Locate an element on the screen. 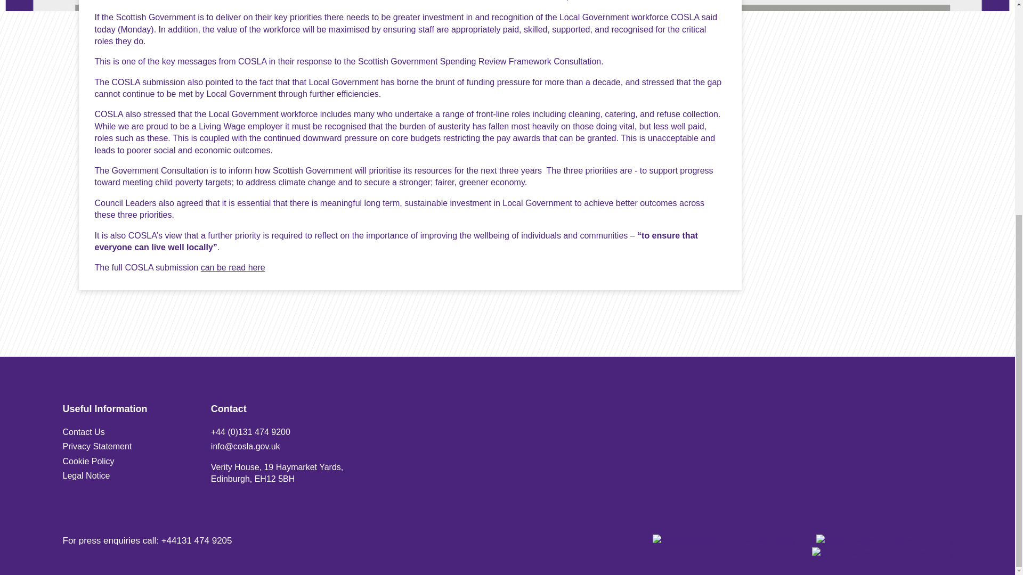 This screenshot has height=575, width=1023. Social media icond for twitter-ico.svg Social media icon is located at coordinates (724, 541).